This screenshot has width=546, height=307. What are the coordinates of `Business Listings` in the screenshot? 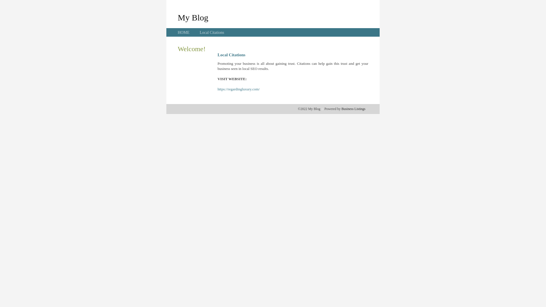 It's located at (353, 109).